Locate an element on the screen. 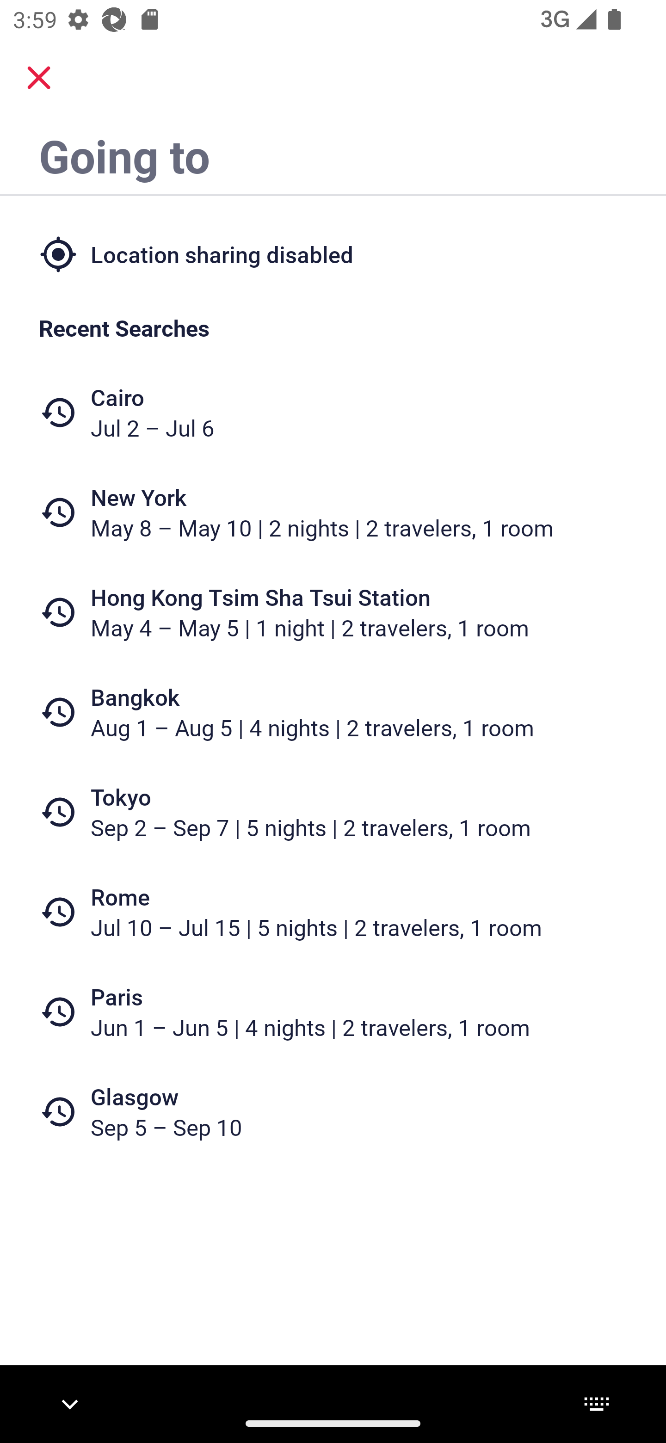 The height and width of the screenshot is (1443, 666). Cairo Jul 2 – Jul 6 is located at coordinates (333, 413).